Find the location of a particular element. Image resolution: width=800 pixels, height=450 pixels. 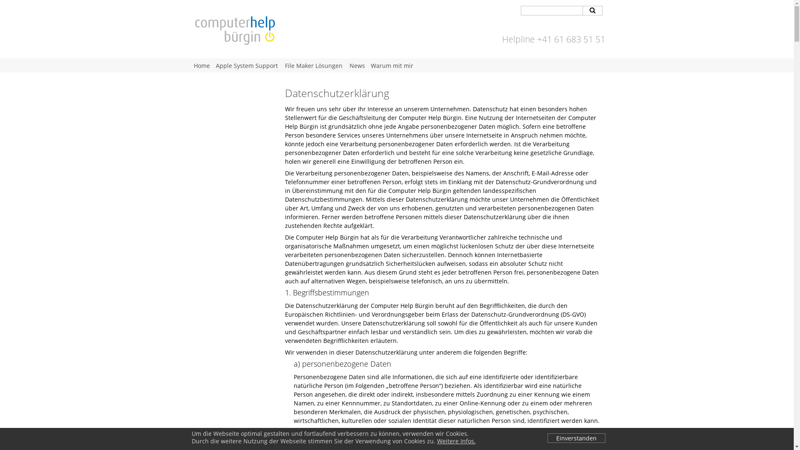

Warum mit mir is located at coordinates (392, 65).